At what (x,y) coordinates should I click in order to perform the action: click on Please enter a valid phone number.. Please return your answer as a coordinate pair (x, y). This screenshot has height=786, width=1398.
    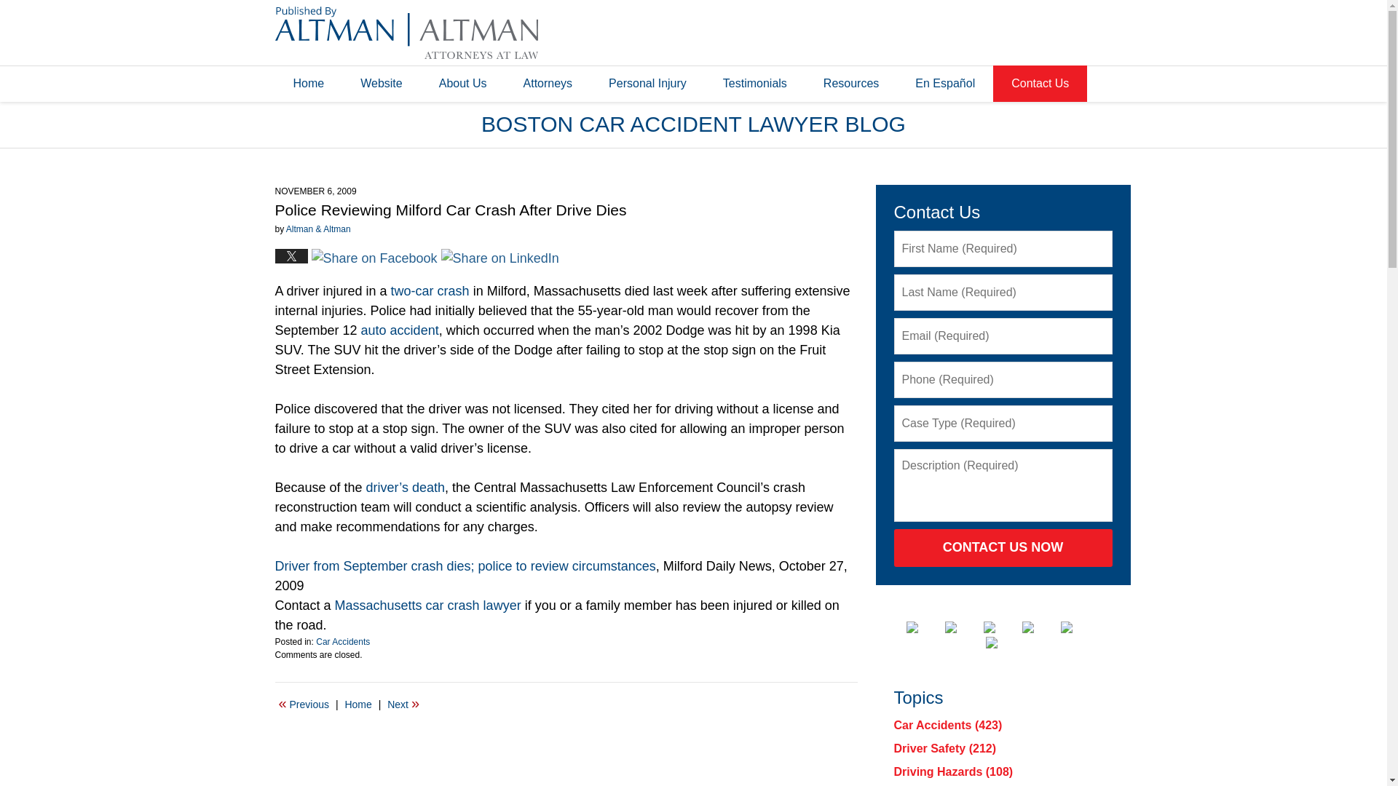
    Looking at the image, I should click on (1003, 379).